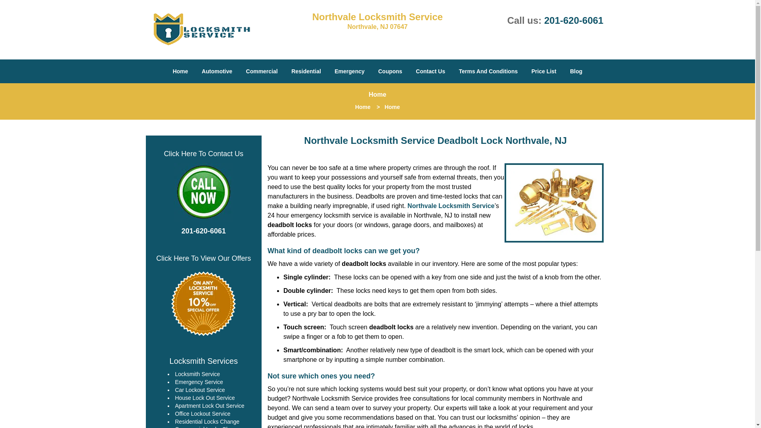  Describe the element at coordinates (390, 71) in the screenshot. I see `Coupons` at that location.